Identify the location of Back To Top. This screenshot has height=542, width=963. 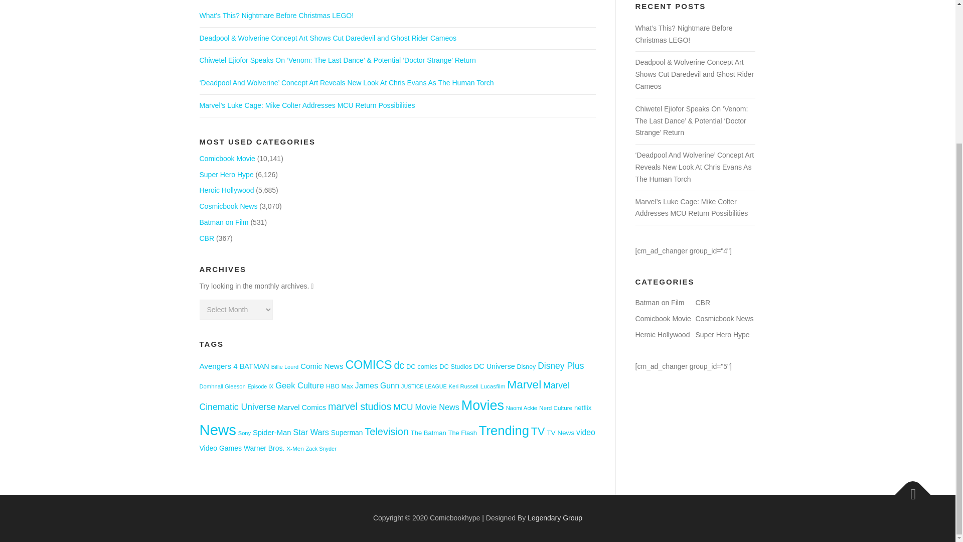
(908, 489).